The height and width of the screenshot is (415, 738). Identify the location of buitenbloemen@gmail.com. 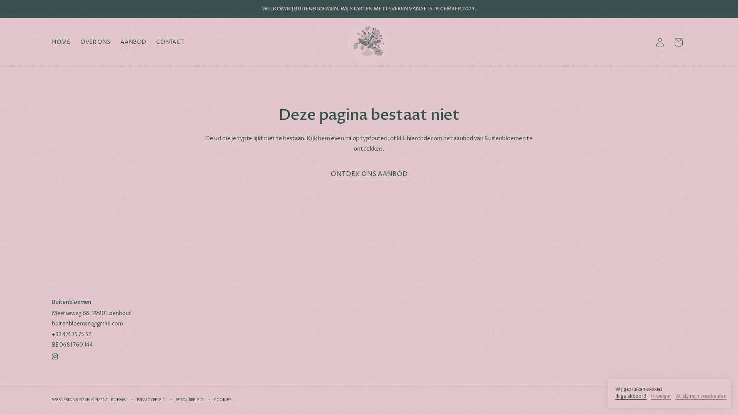
(87, 324).